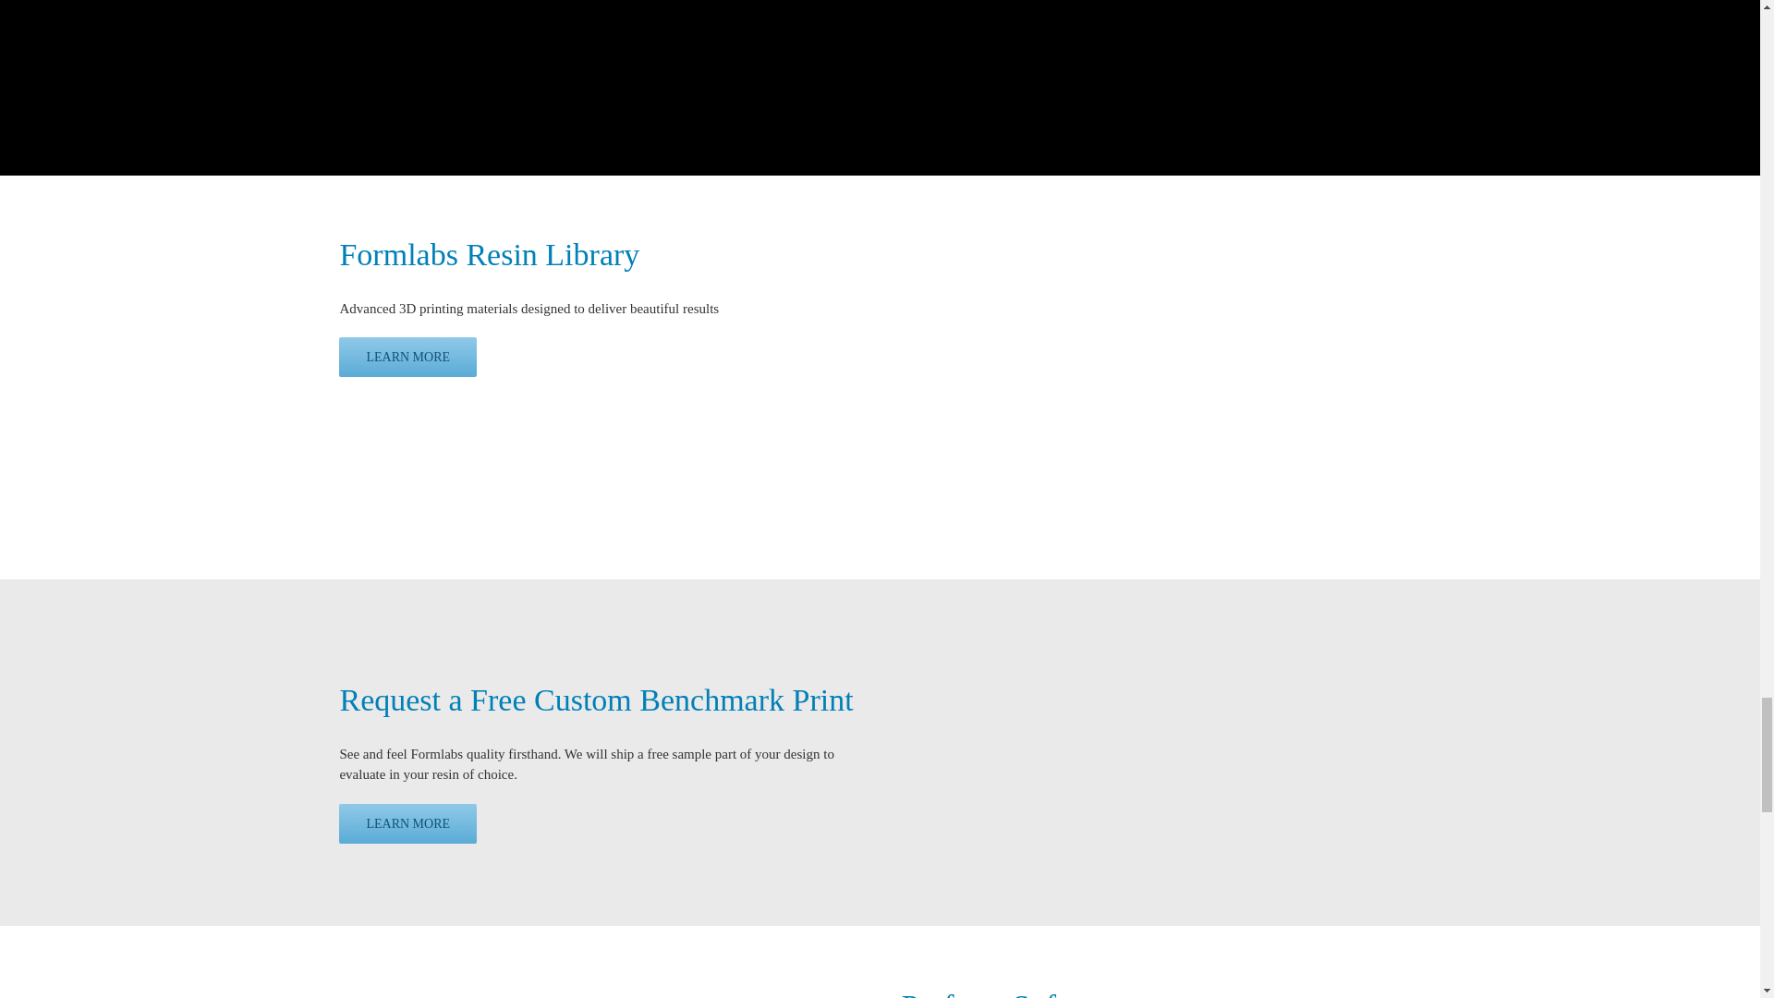 The height and width of the screenshot is (998, 1774). I want to click on preform, so click(575, 980).